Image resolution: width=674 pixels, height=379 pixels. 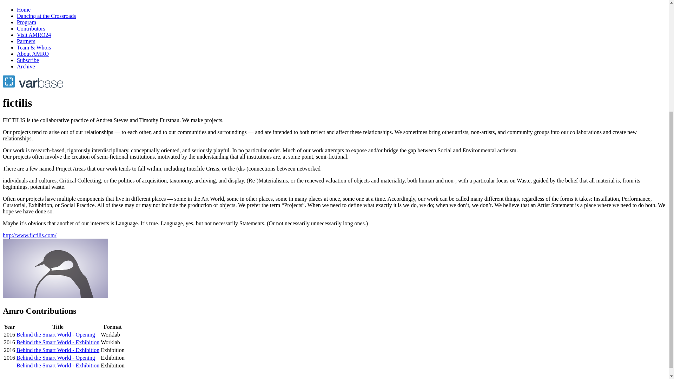 I want to click on About AMRO, so click(x=33, y=54).